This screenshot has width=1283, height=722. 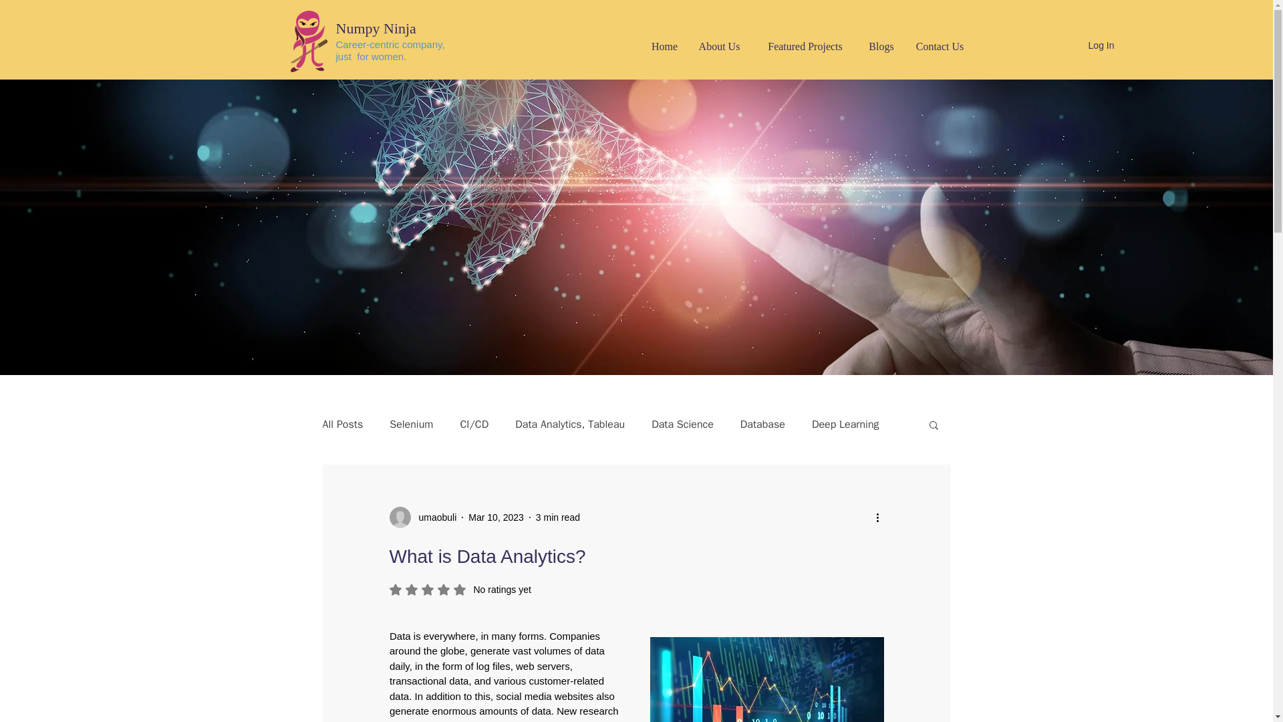 What do you see at coordinates (718, 47) in the screenshot?
I see `About Us` at bounding box center [718, 47].